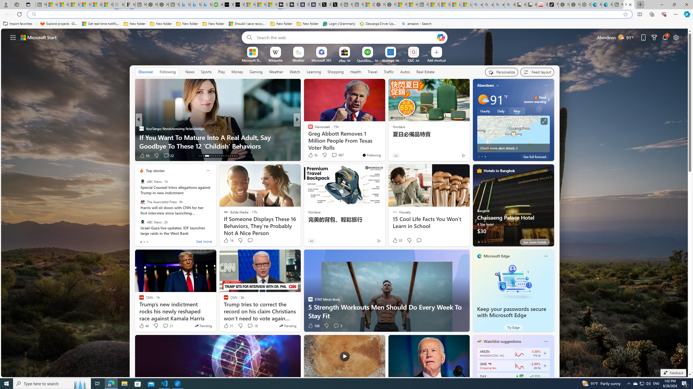  Describe the element at coordinates (195, 5) in the screenshot. I see `Microsoft Bing Travel - Stays in Bangkok, Bangkok, Thailand` at that location.